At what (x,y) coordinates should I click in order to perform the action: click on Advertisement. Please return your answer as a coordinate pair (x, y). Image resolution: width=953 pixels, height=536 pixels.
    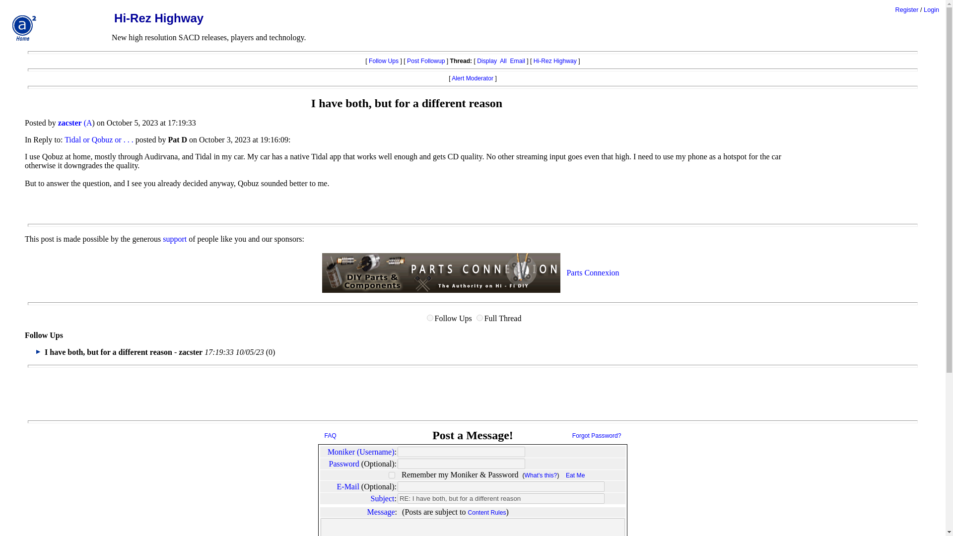
    Looking at the image, I should click on (877, 160).